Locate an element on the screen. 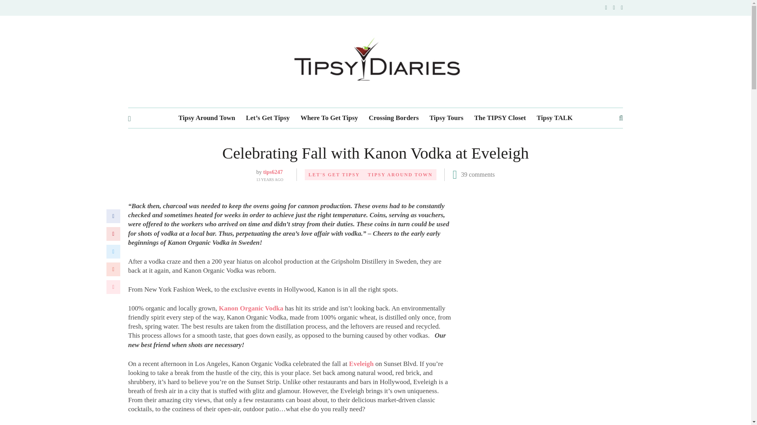  tips6247 is located at coordinates (272, 172).